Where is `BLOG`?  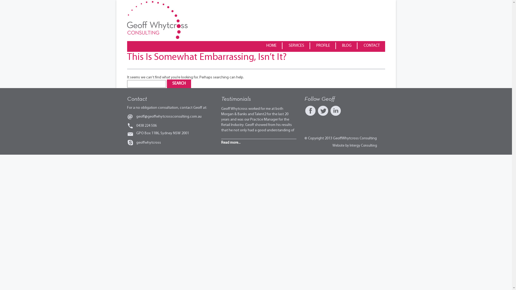
BLOG is located at coordinates (347, 46).